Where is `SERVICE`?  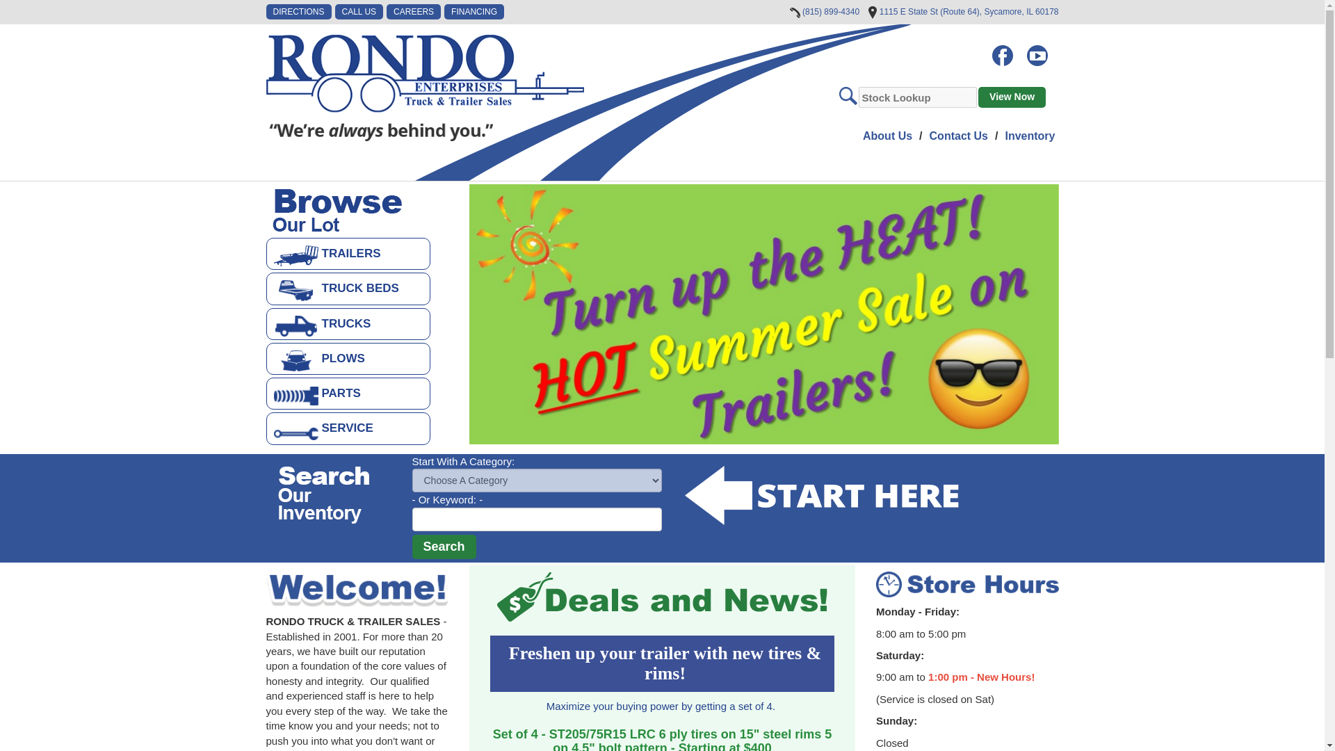 SERVICE is located at coordinates (348, 428).